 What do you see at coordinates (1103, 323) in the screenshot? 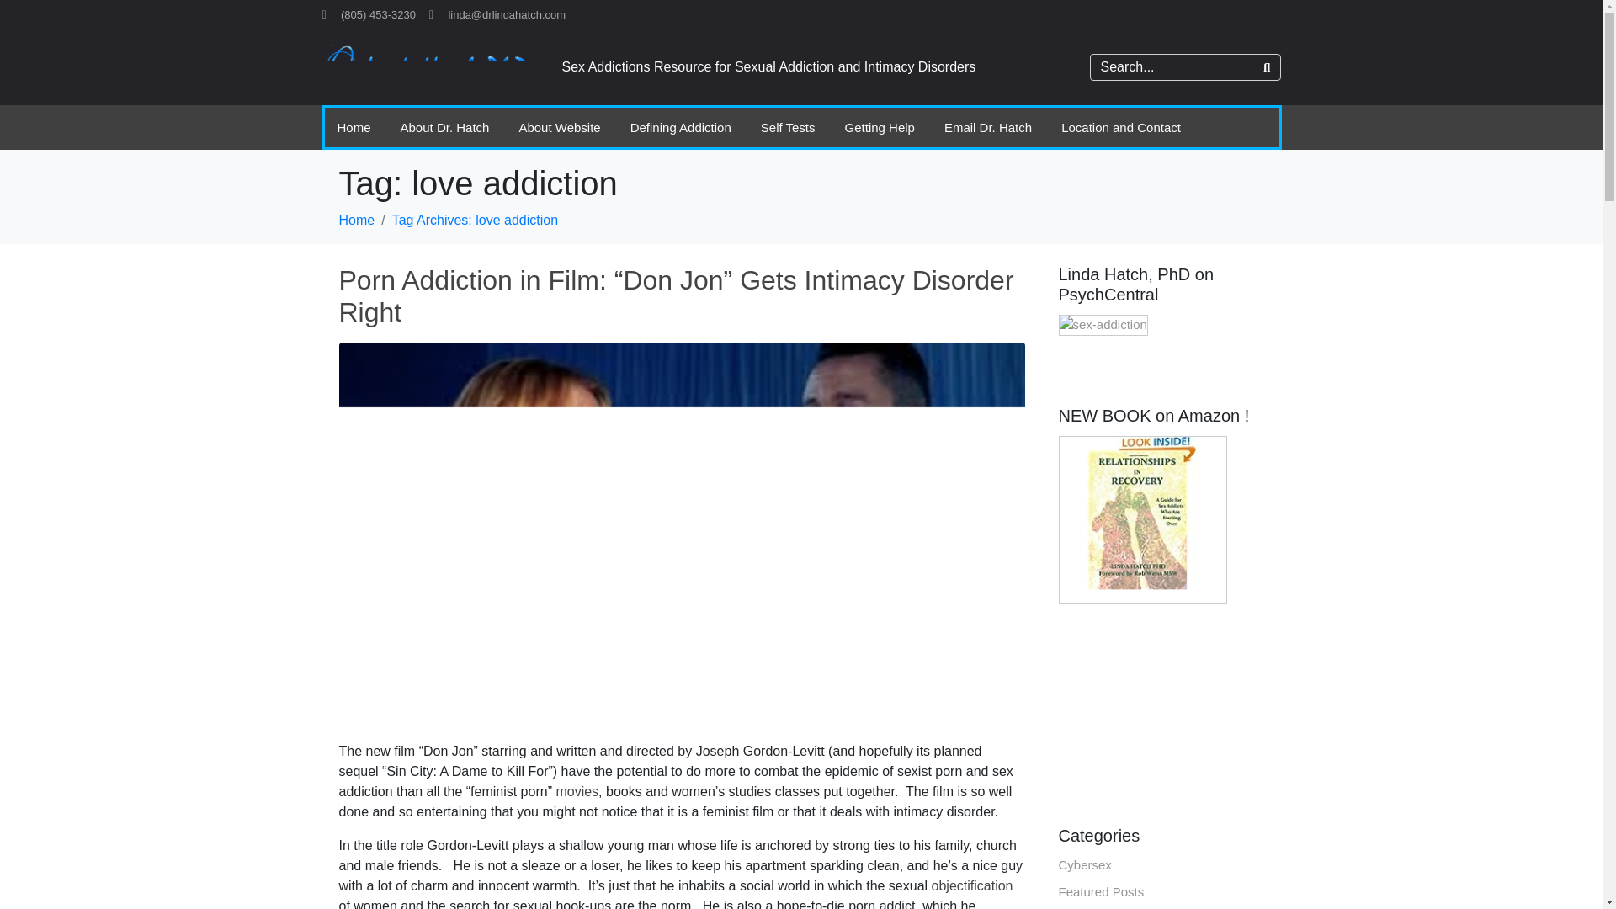
I see `My column at Psychcental.com` at bounding box center [1103, 323].